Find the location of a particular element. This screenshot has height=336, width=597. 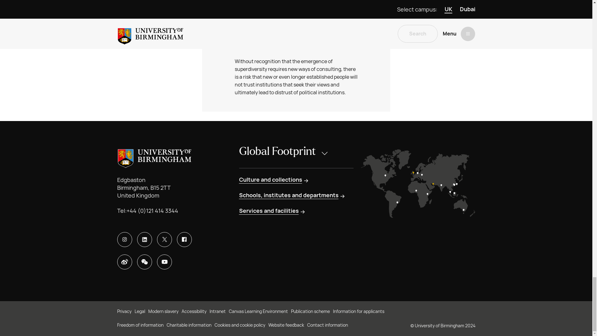

Cookies and cookie policy is located at coordinates (239, 325).